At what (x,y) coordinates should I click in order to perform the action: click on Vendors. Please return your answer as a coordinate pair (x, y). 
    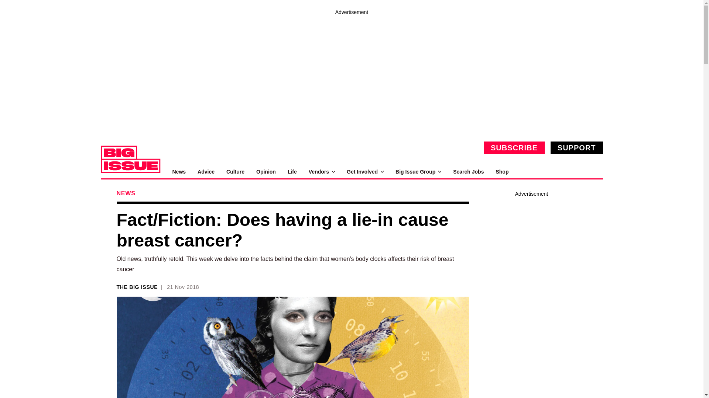
    Looking at the image, I should click on (321, 172).